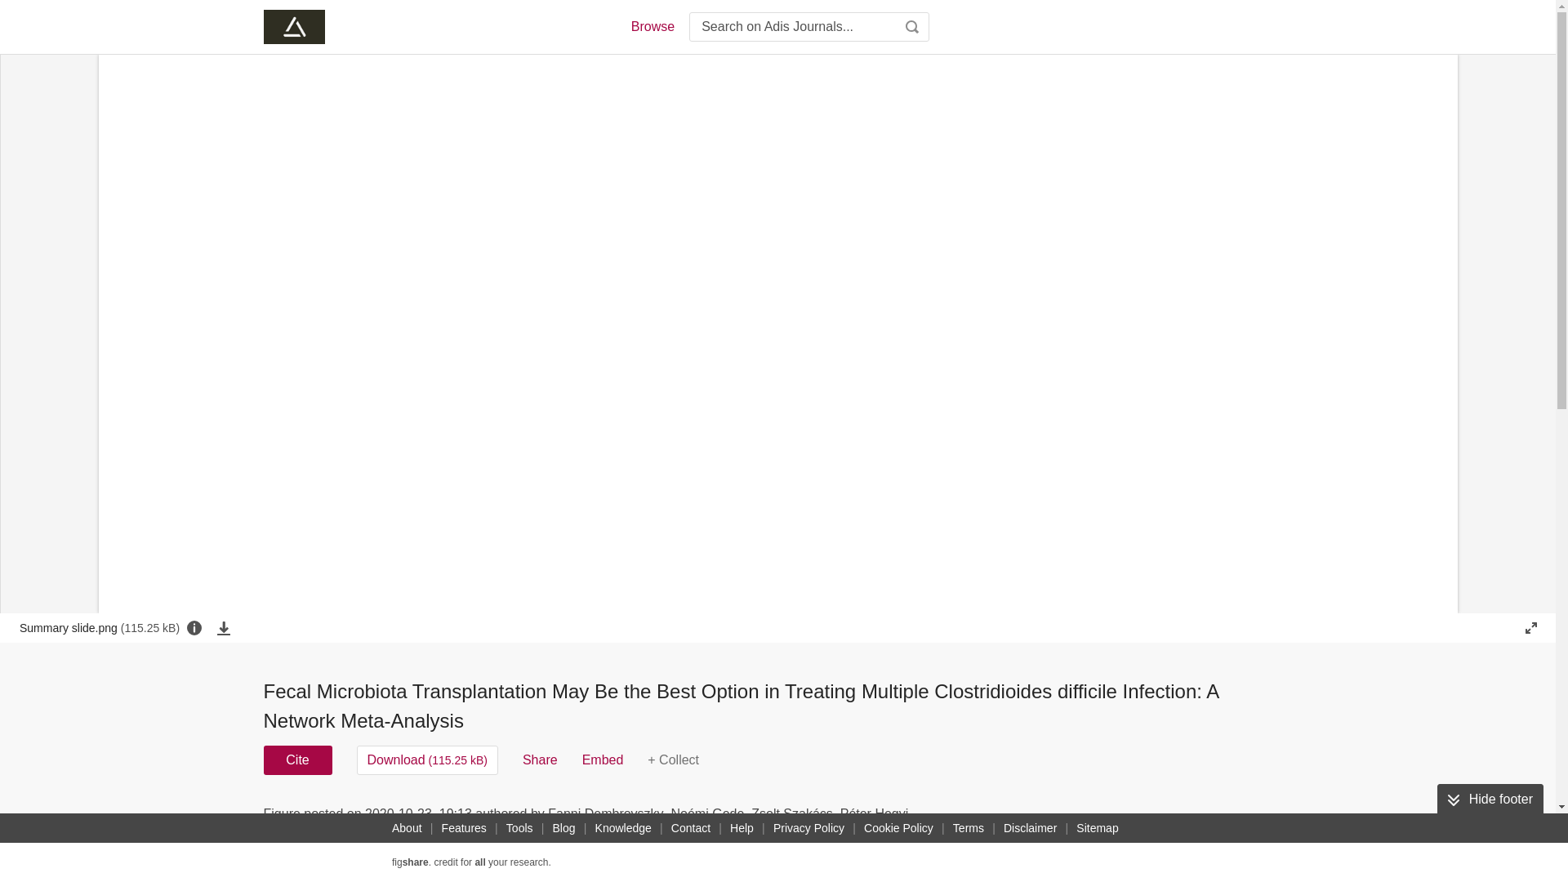  Describe the element at coordinates (673, 759) in the screenshot. I see `you need to log in first` at that location.